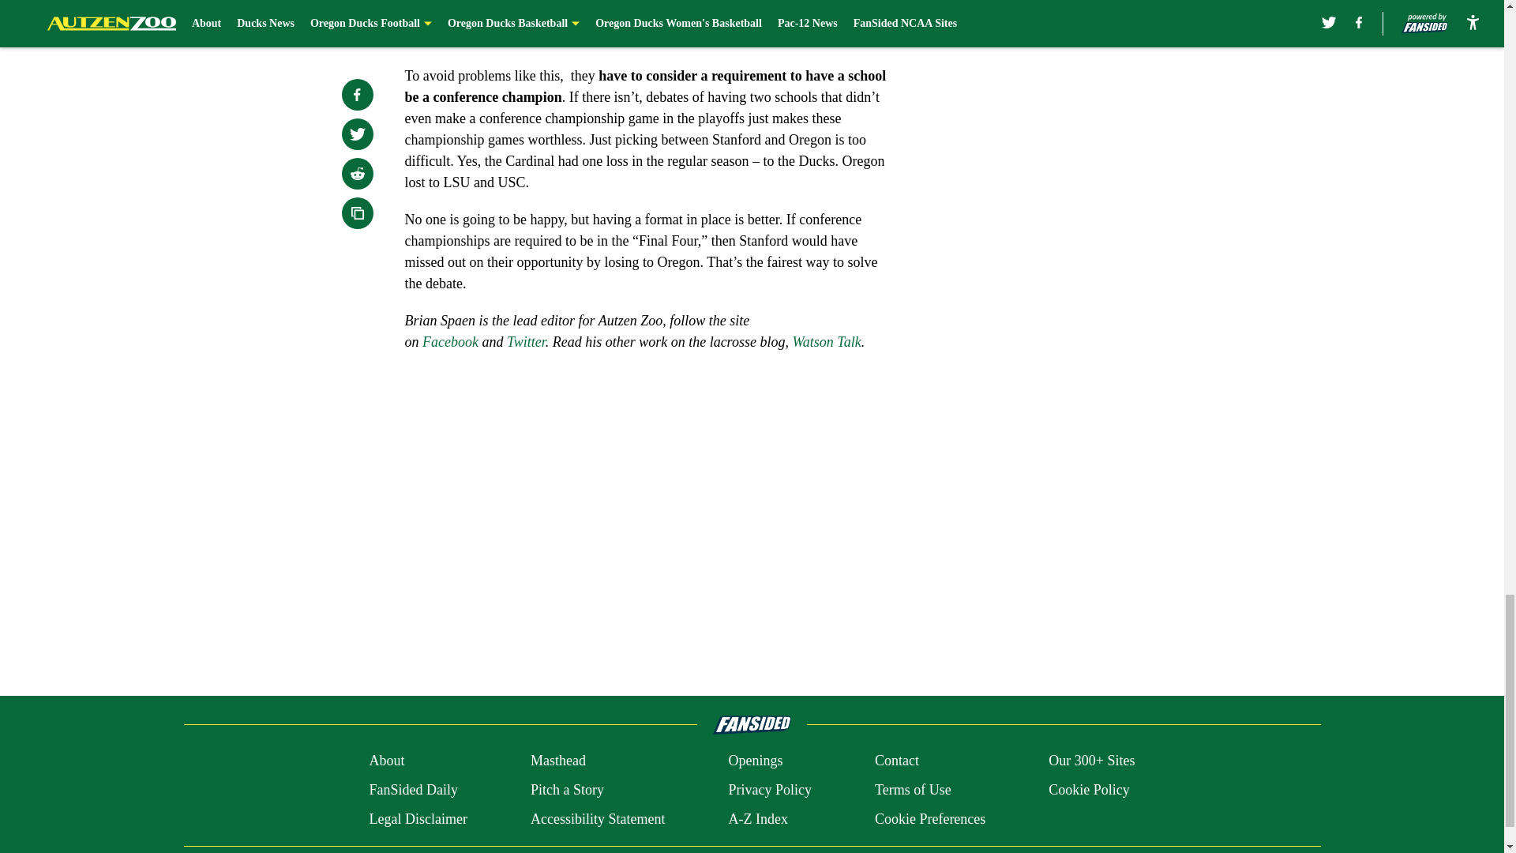 Image resolution: width=1516 pixels, height=853 pixels. Describe the element at coordinates (896, 761) in the screenshot. I see `Contact` at that location.